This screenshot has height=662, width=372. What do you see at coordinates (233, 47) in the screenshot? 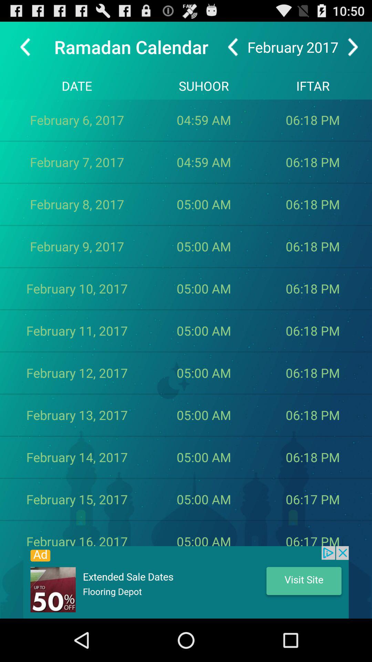
I see `undo` at bounding box center [233, 47].